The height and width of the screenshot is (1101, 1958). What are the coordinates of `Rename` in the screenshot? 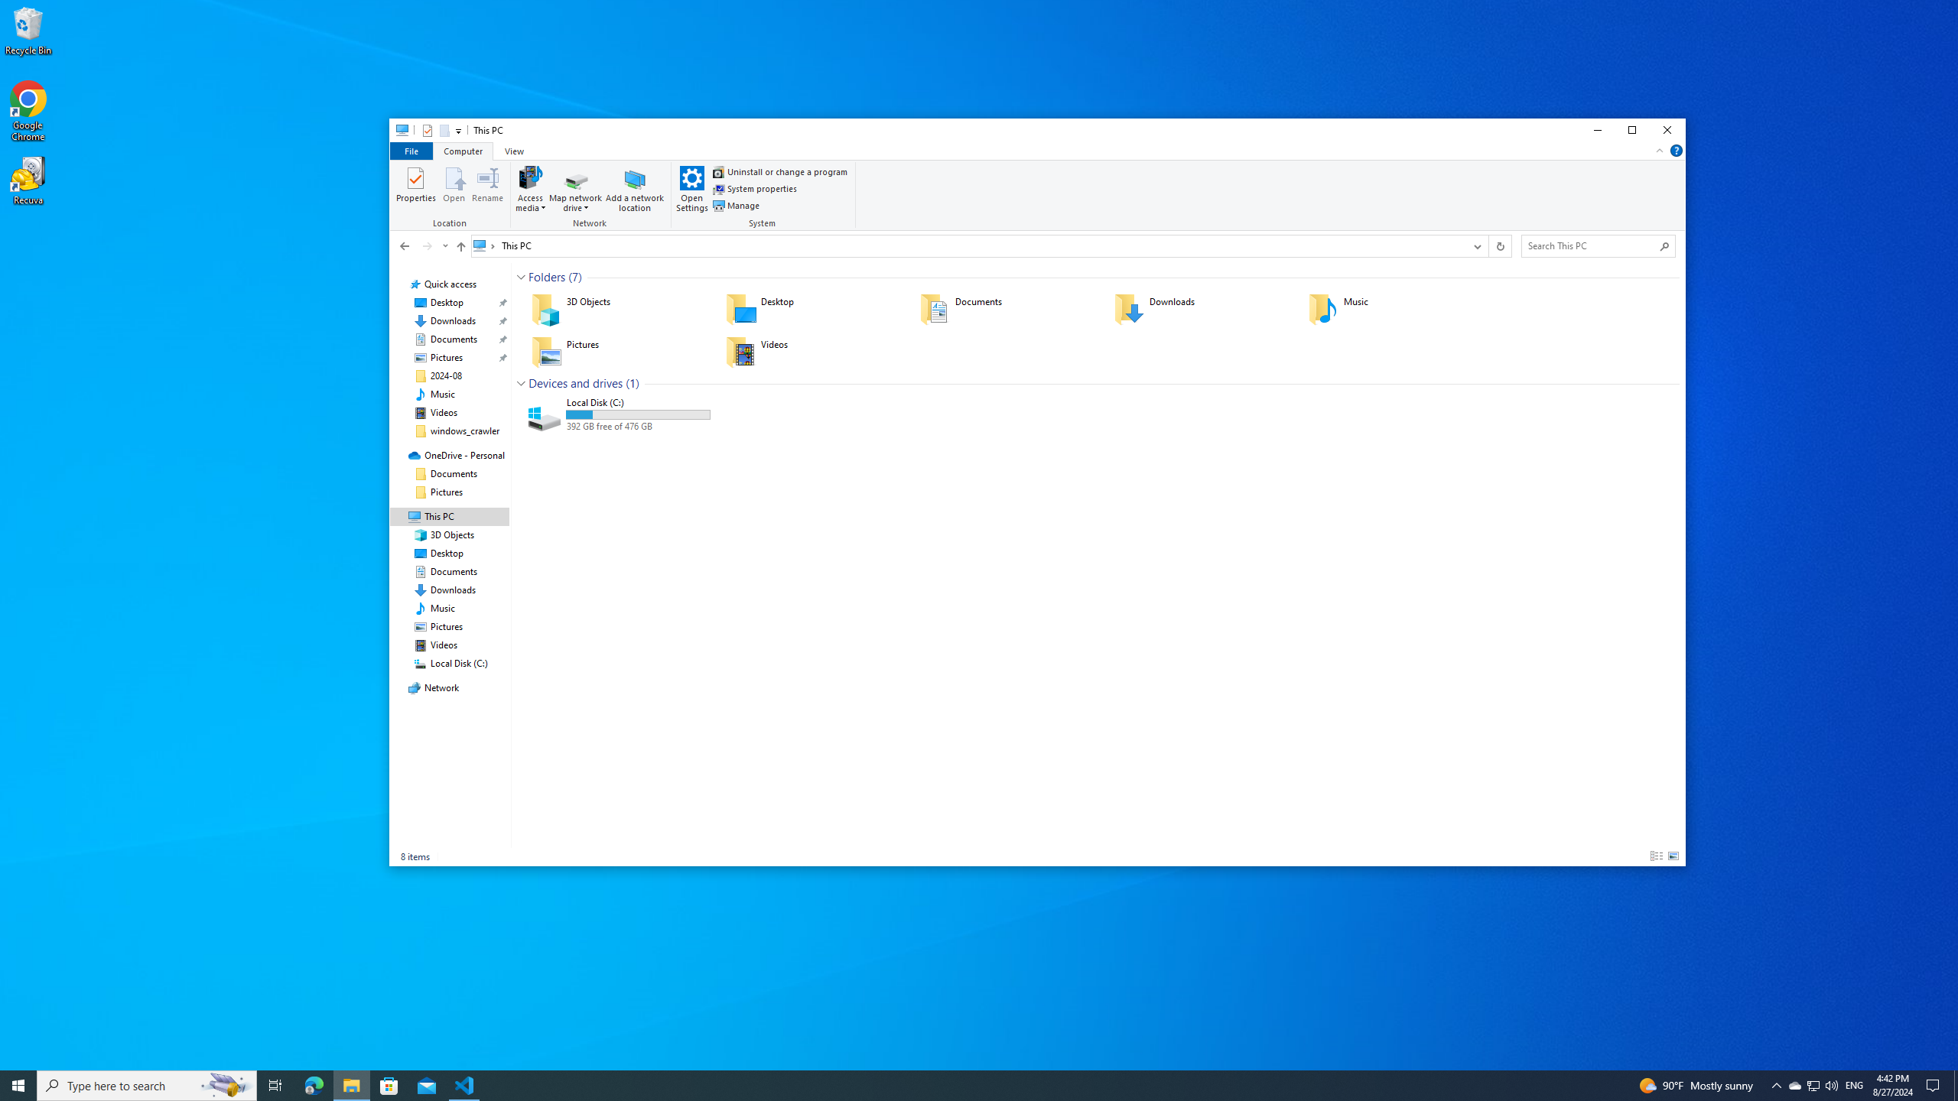 It's located at (487, 188).